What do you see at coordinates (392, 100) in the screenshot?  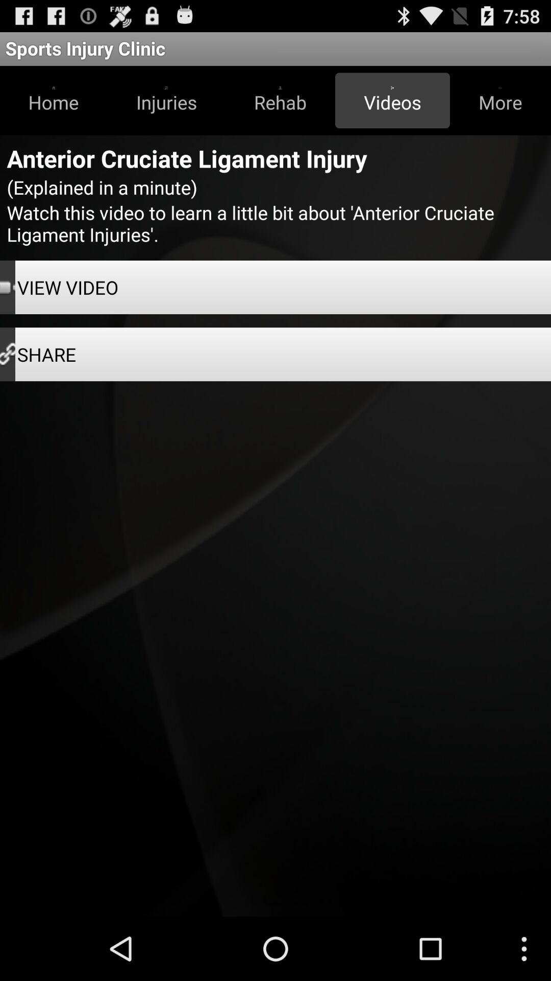 I see `launch the app above the anterior cruciate ligament` at bounding box center [392, 100].